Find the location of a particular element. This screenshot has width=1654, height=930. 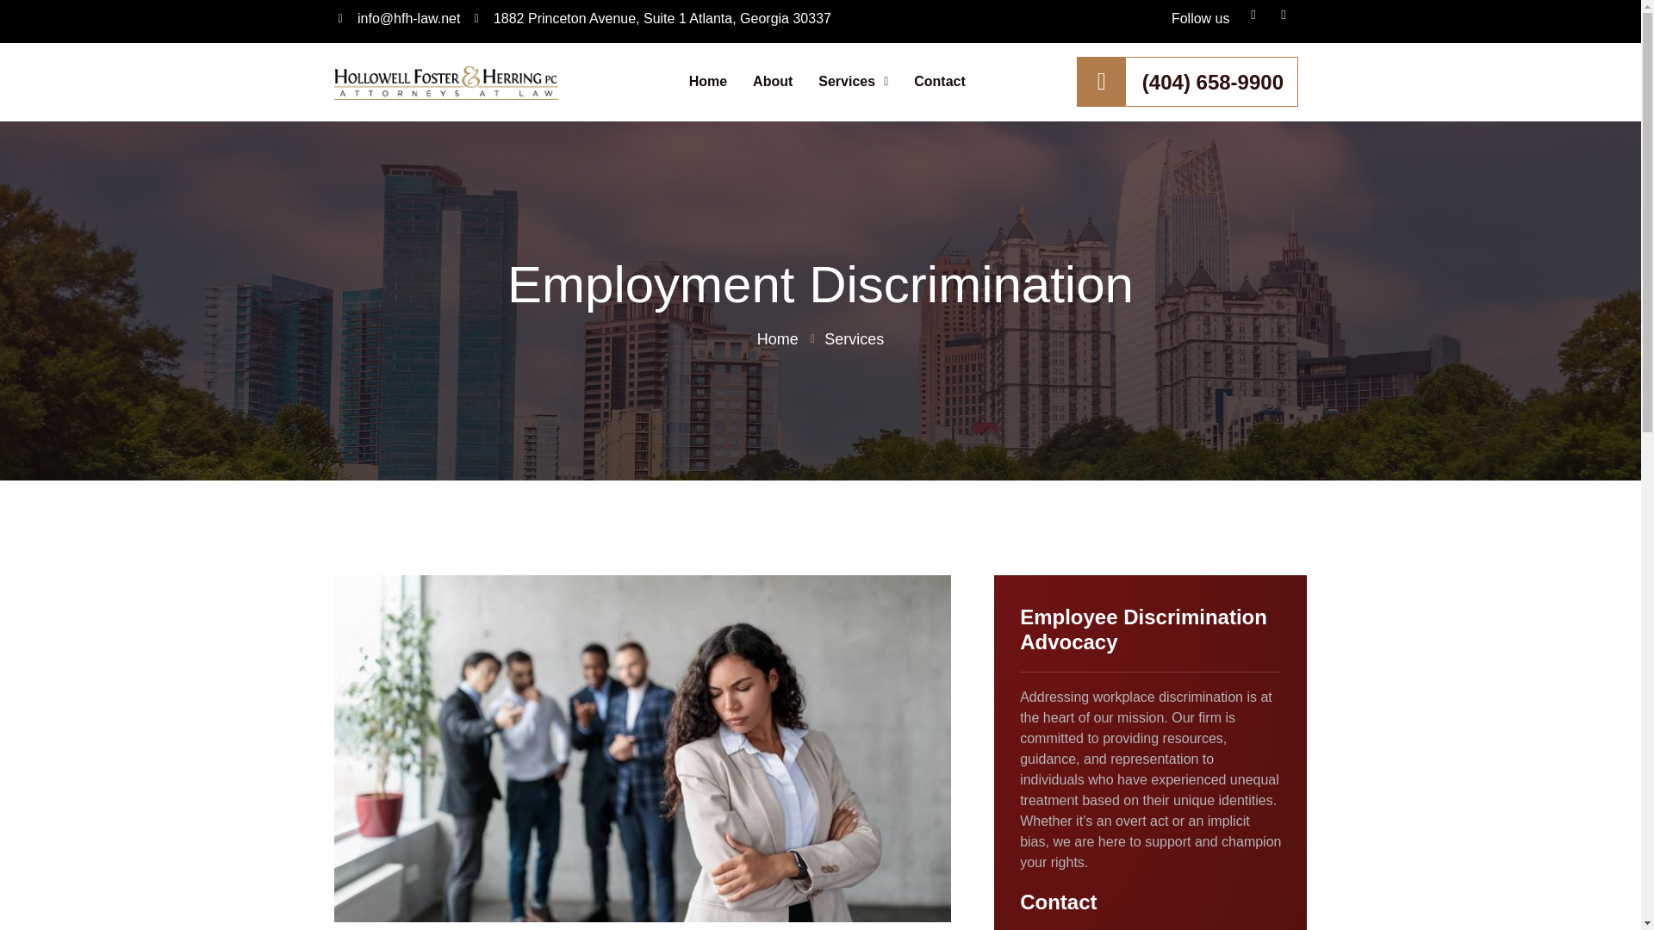

Services is located at coordinates (845, 339).